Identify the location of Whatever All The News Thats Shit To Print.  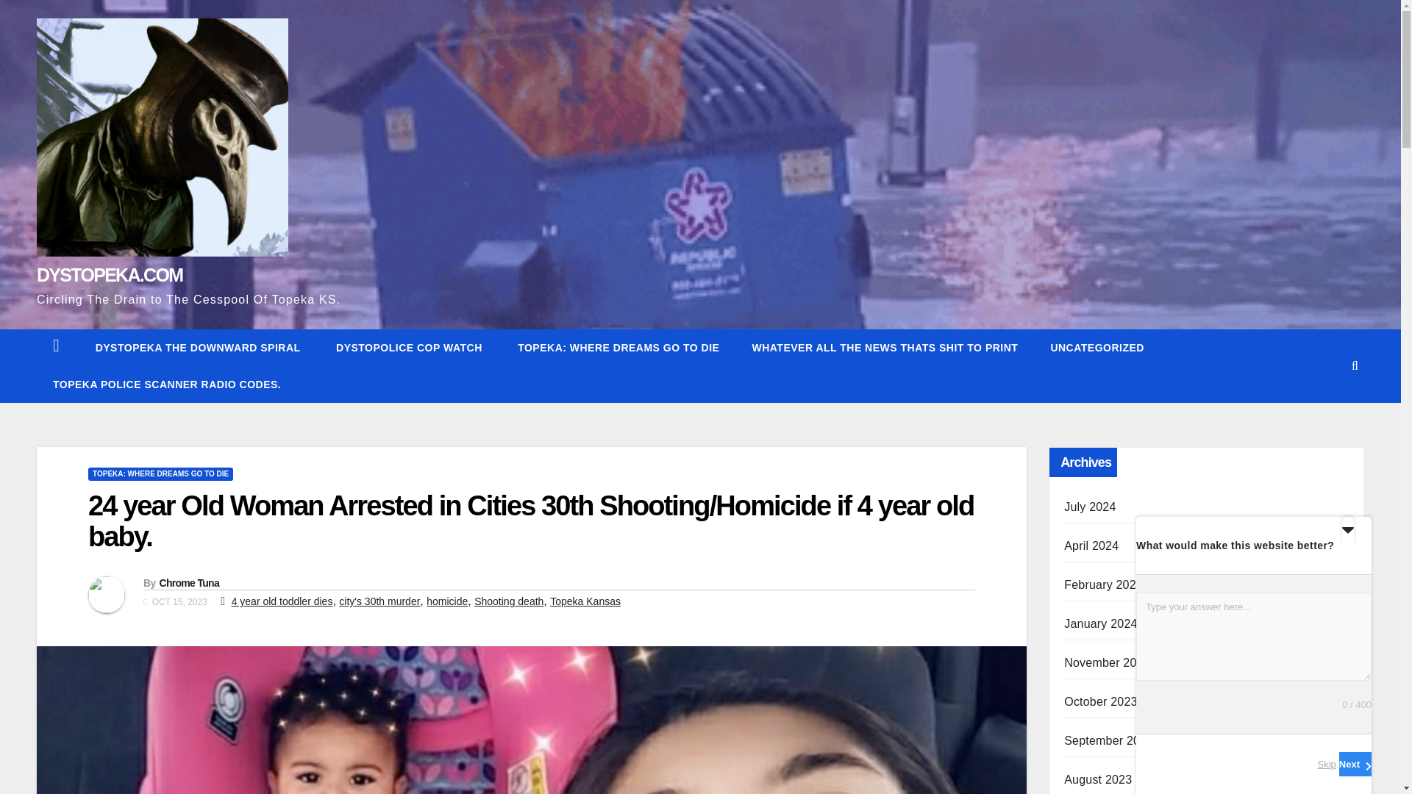
(884, 347).